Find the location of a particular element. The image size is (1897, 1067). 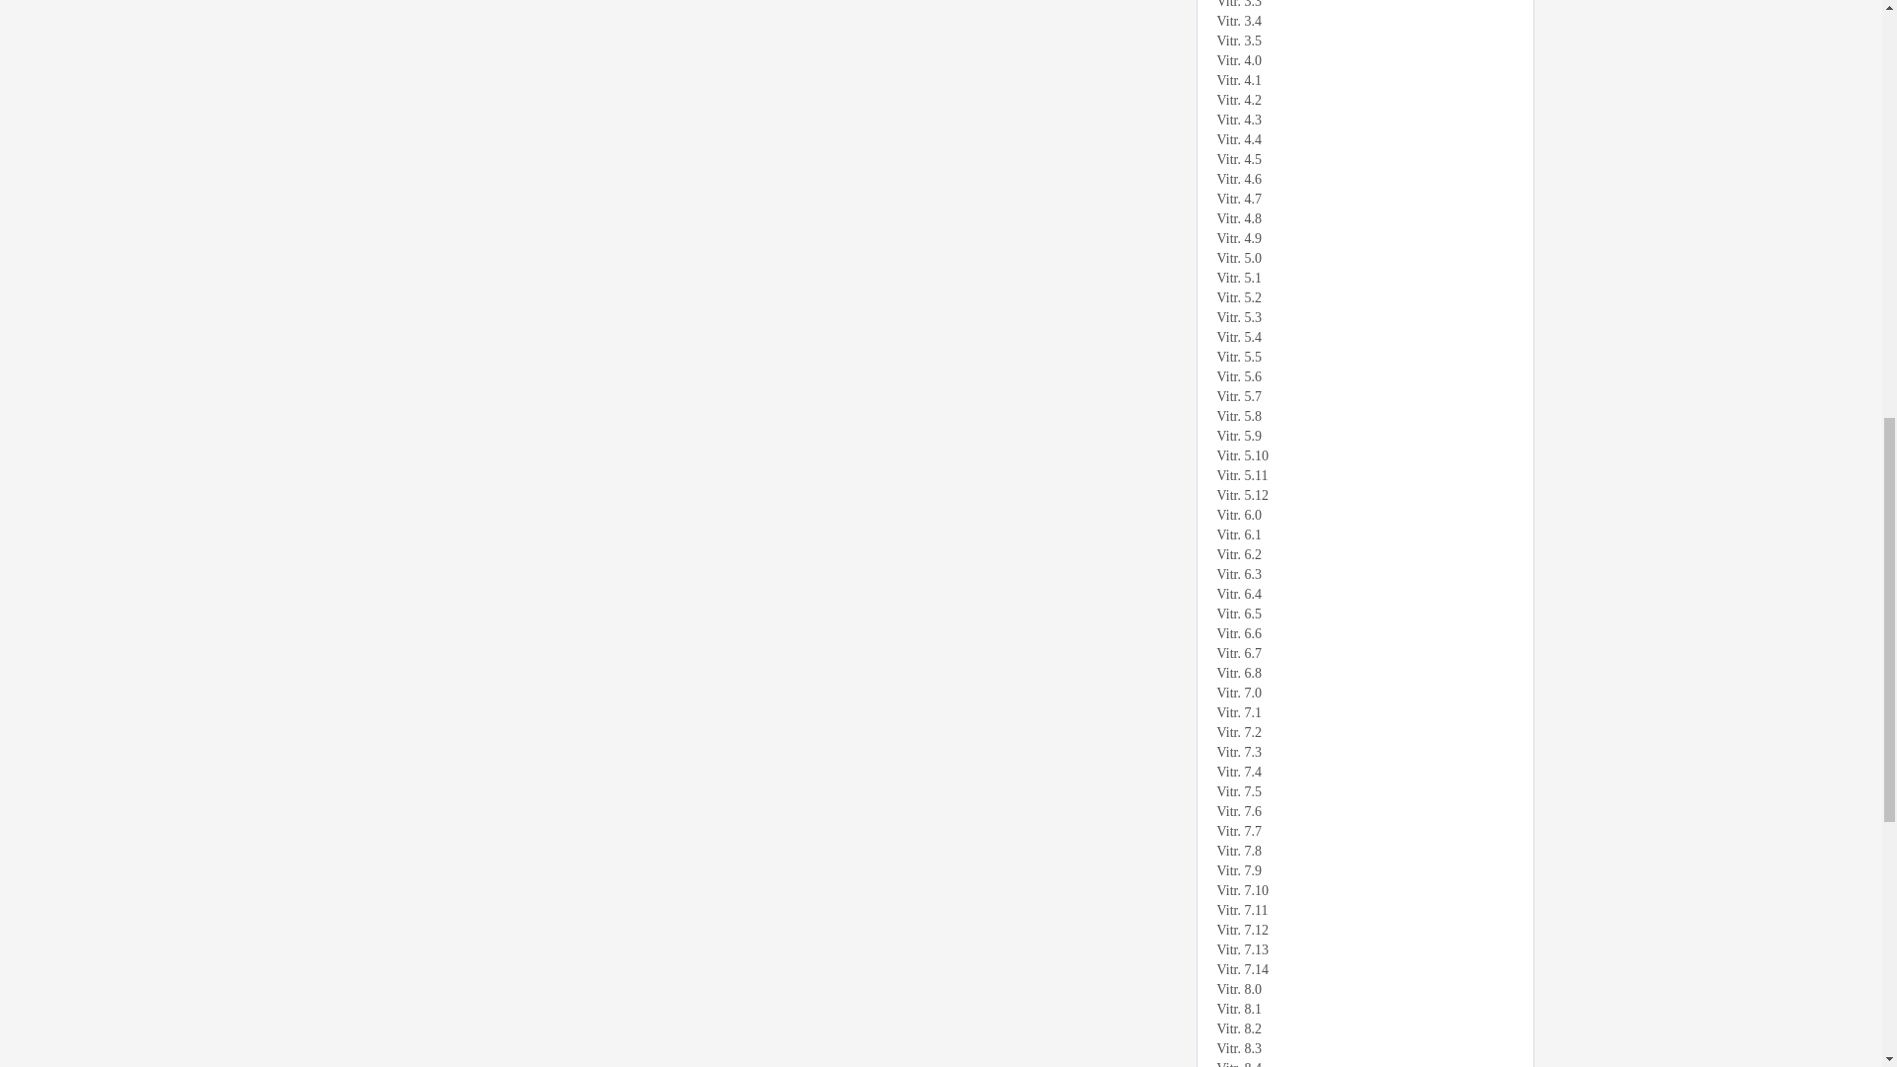

Vitr. 4.3 is located at coordinates (1356, 121).